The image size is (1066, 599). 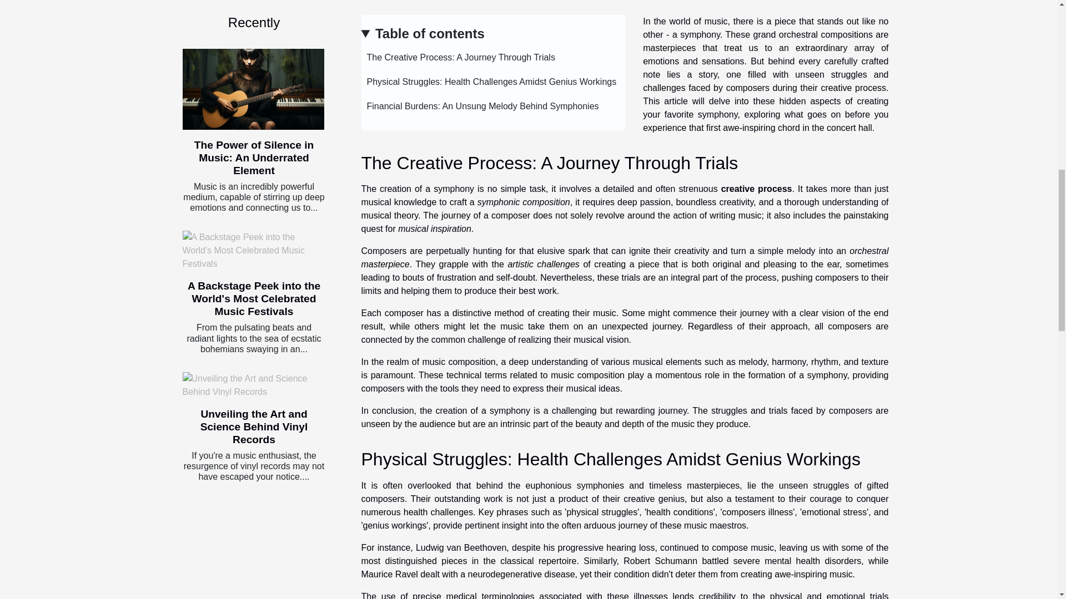 What do you see at coordinates (480, 105) in the screenshot?
I see `Financial Burdens: An Unsung Melody Behind Symphonies` at bounding box center [480, 105].